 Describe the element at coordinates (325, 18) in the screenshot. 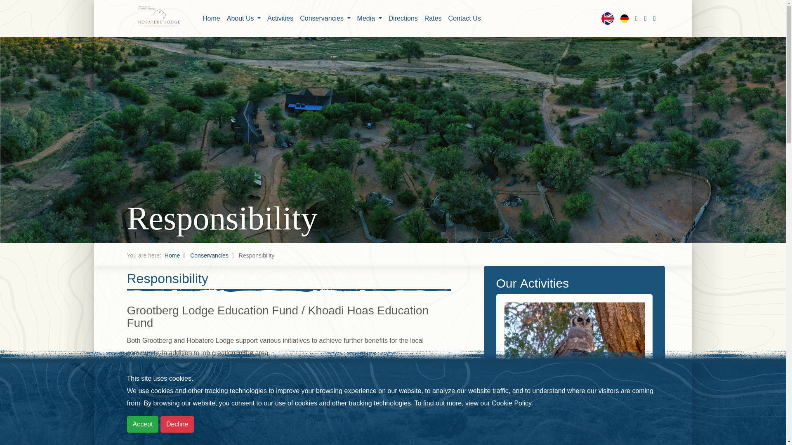

I see `Conservancies` at that location.